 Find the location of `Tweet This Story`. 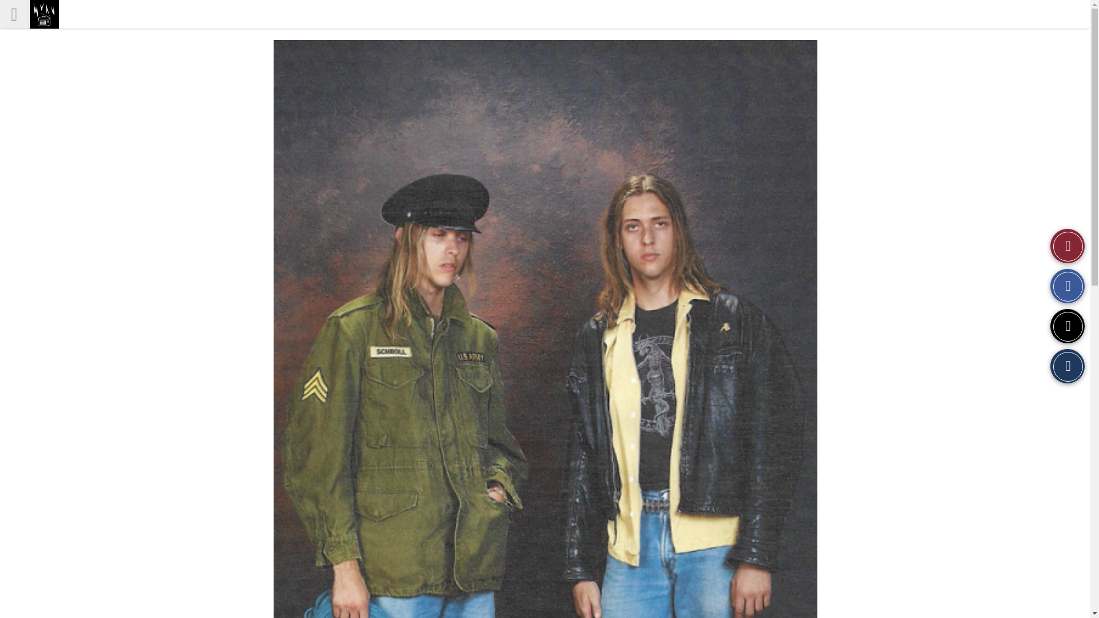

Tweet This Story is located at coordinates (1068, 326).